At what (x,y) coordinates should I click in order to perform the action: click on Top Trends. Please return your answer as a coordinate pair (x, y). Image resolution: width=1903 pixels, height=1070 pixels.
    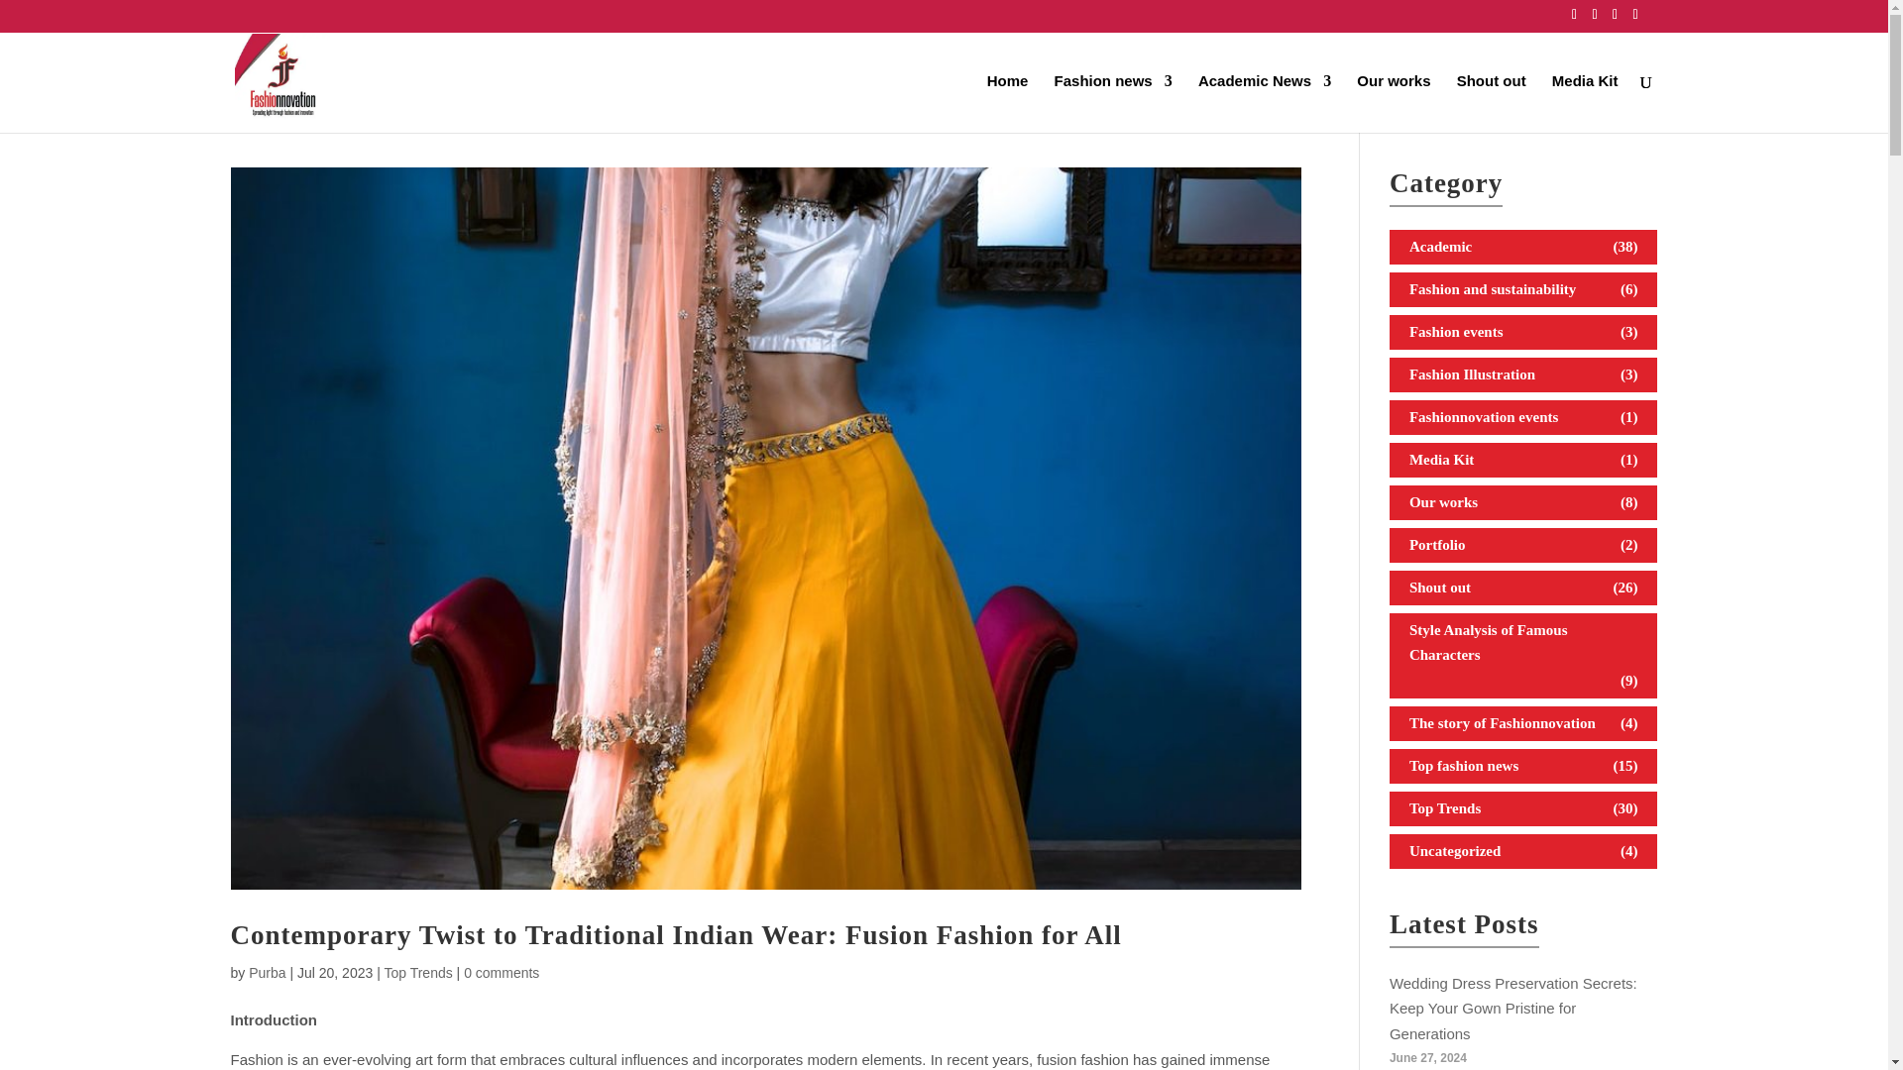
    Looking at the image, I should click on (418, 973).